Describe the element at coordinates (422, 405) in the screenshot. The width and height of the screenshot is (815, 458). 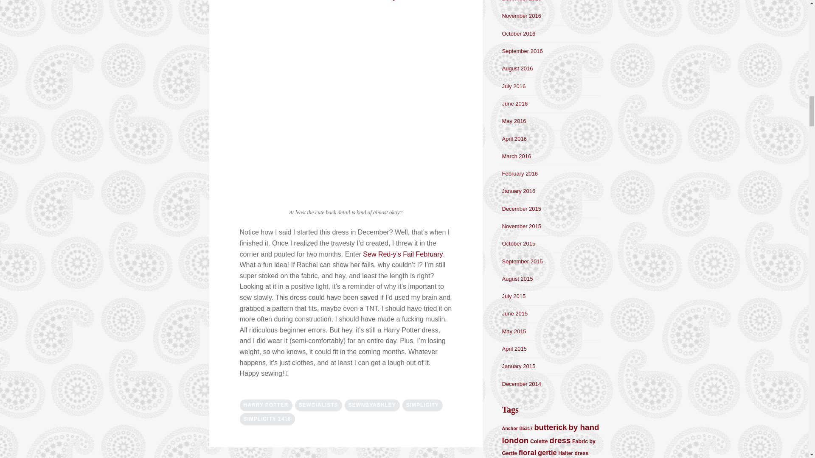
I see `SIMPLICITY` at that location.